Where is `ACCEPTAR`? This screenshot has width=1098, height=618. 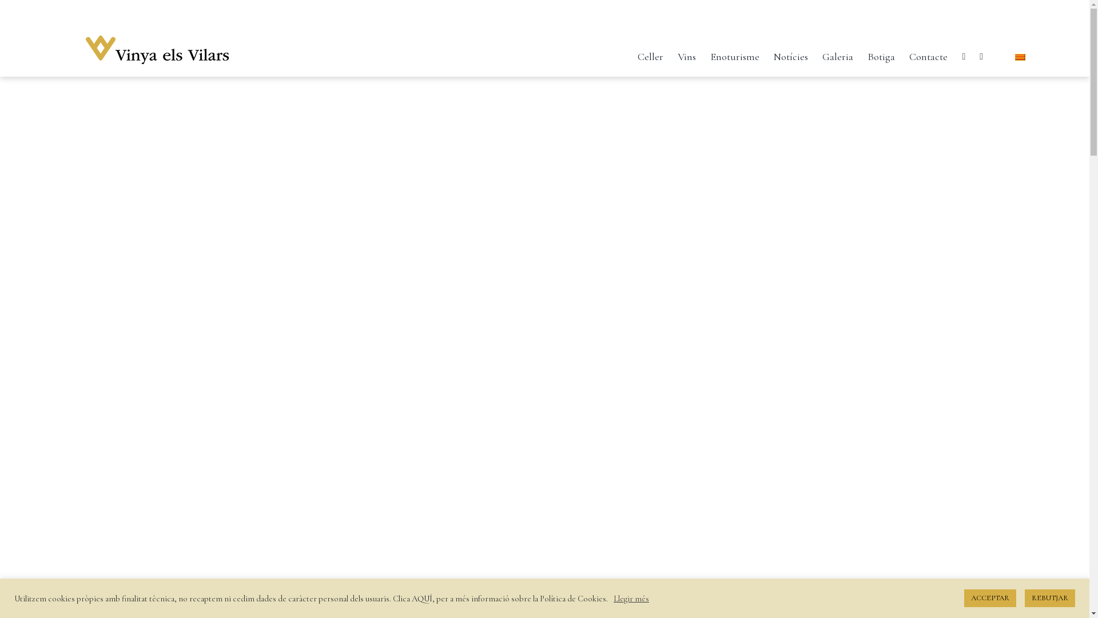
ACCEPTAR is located at coordinates (990, 599).